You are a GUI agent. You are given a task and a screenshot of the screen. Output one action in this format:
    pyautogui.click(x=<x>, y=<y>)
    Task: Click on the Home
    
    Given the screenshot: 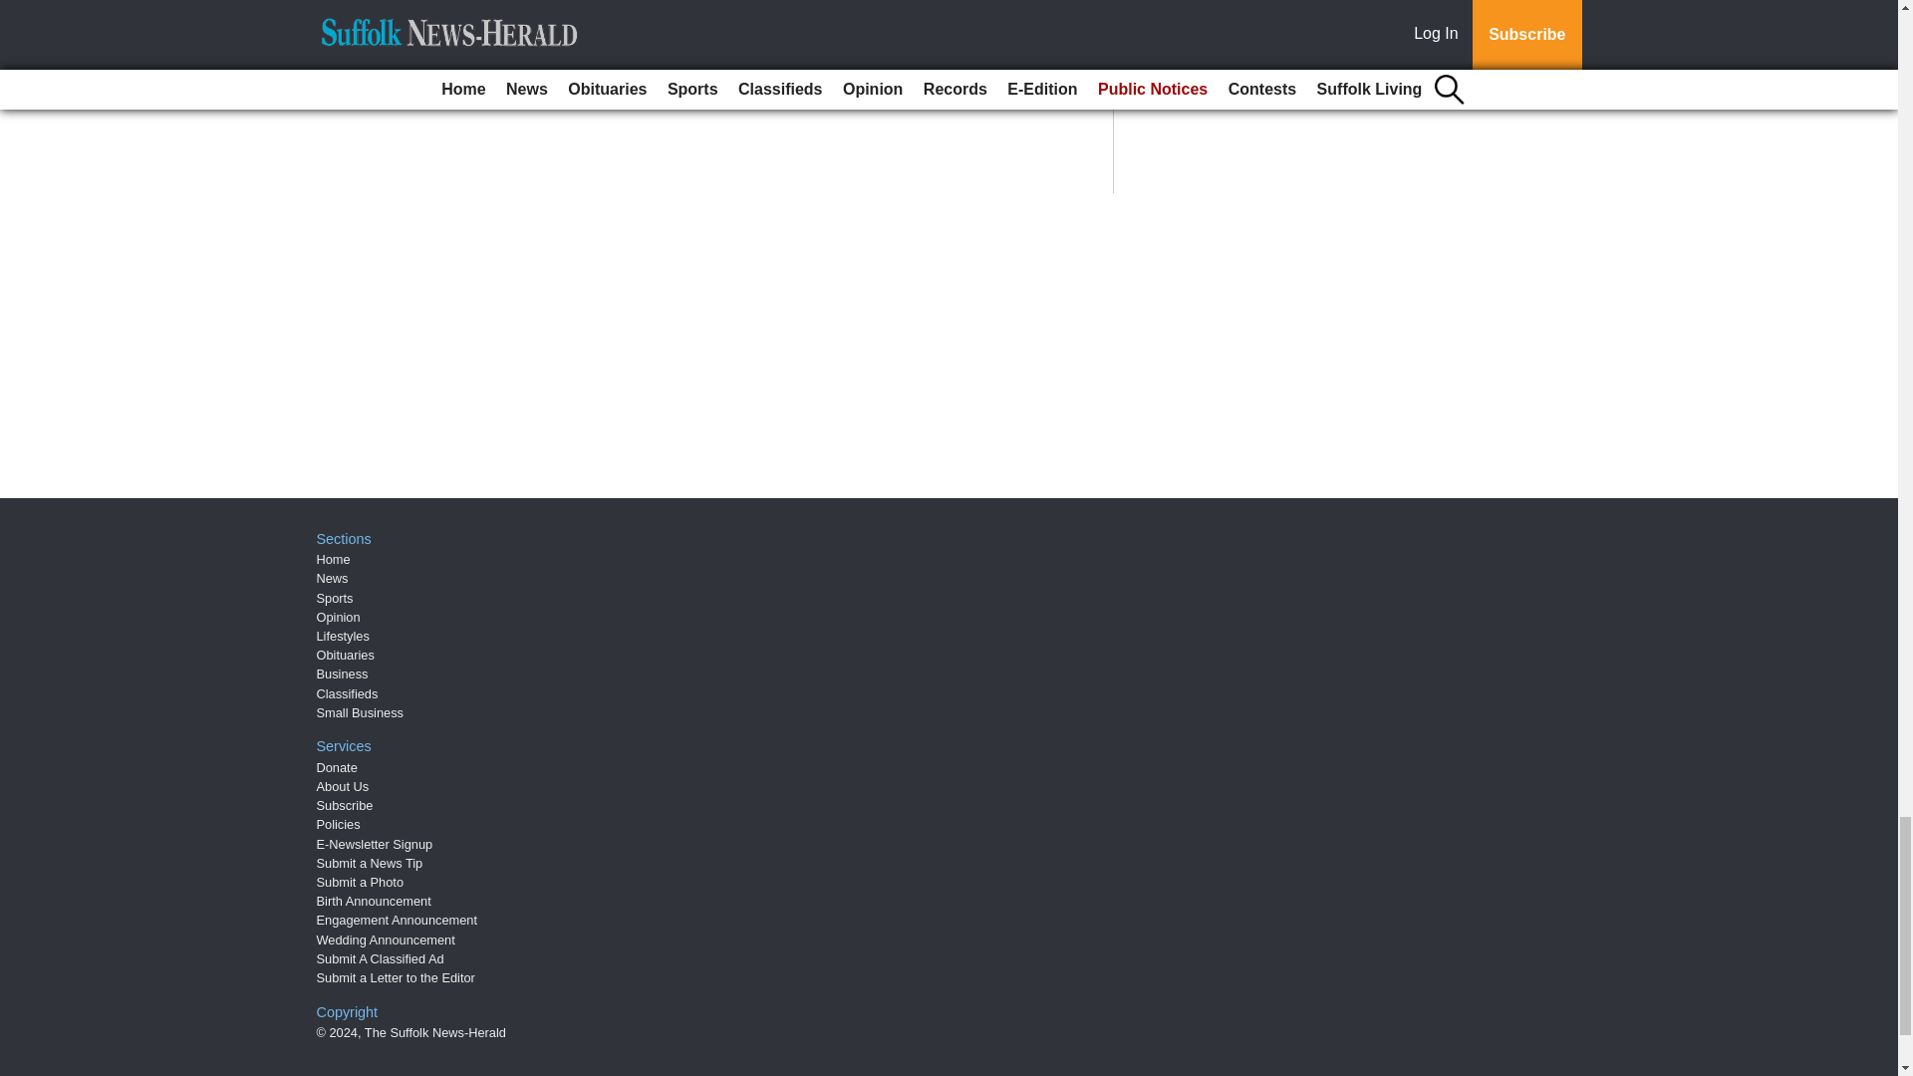 What is the action you would take?
    pyautogui.click(x=333, y=560)
    